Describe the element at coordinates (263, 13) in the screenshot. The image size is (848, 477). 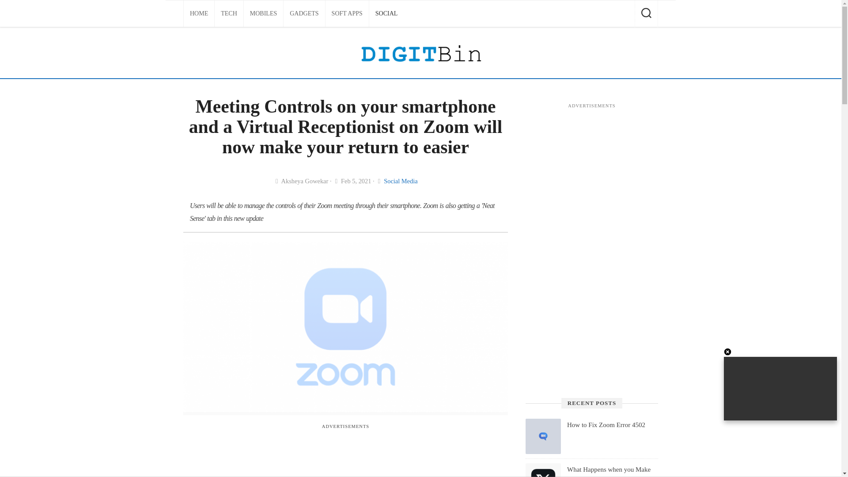
I see `MOBILES` at that location.